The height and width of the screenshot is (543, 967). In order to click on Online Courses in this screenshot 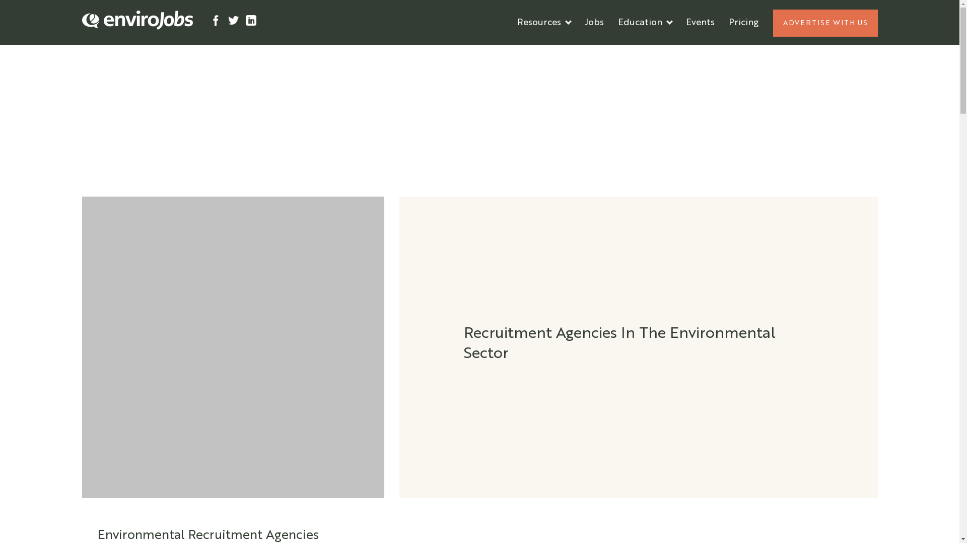, I will do `click(651, 53)`.